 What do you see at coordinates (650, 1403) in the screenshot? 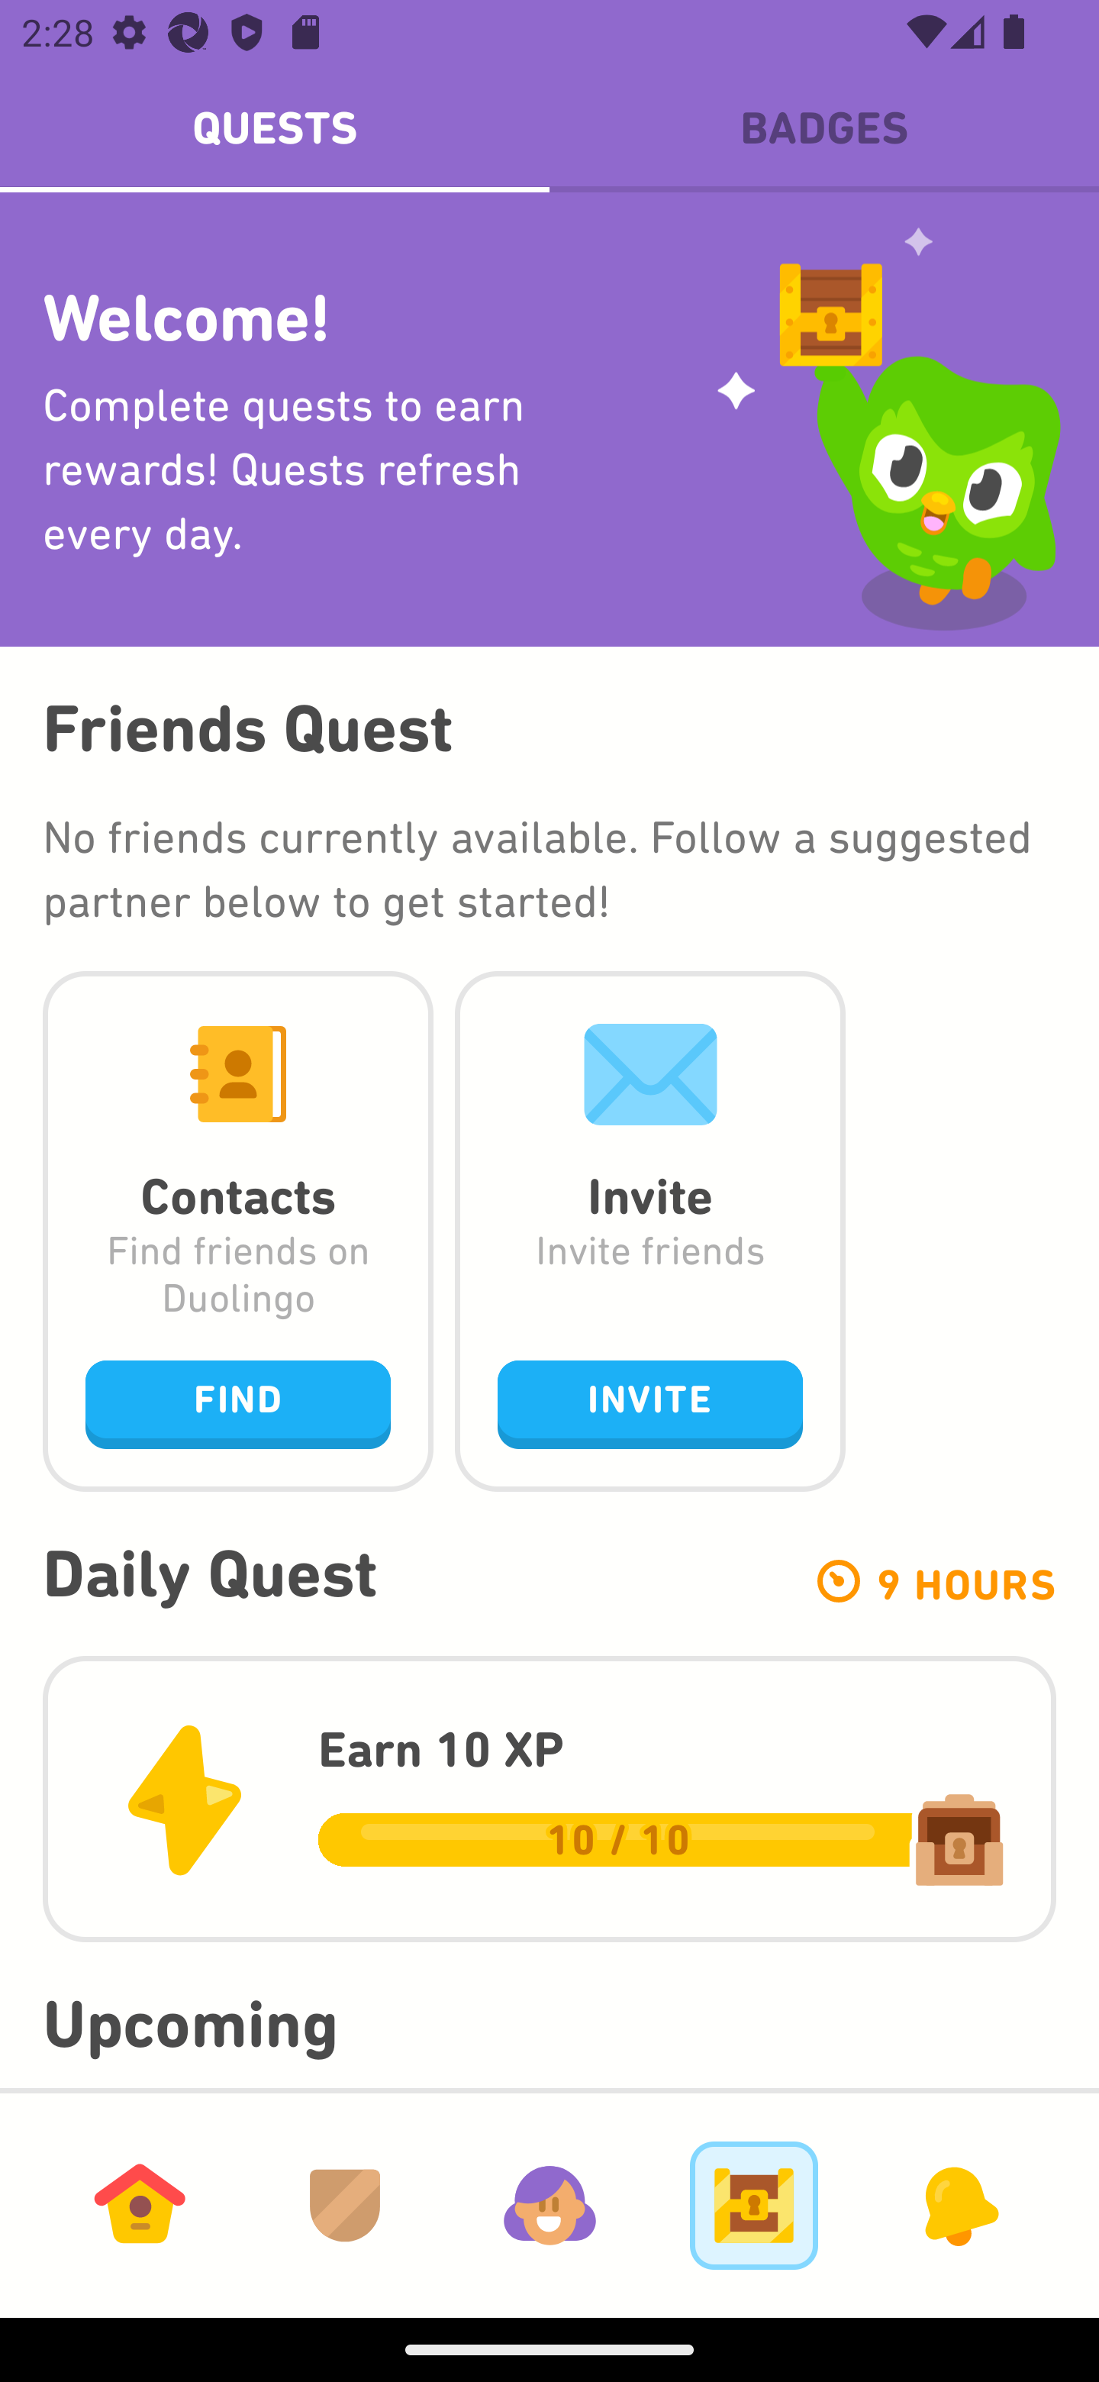
I see `INVITE` at bounding box center [650, 1403].